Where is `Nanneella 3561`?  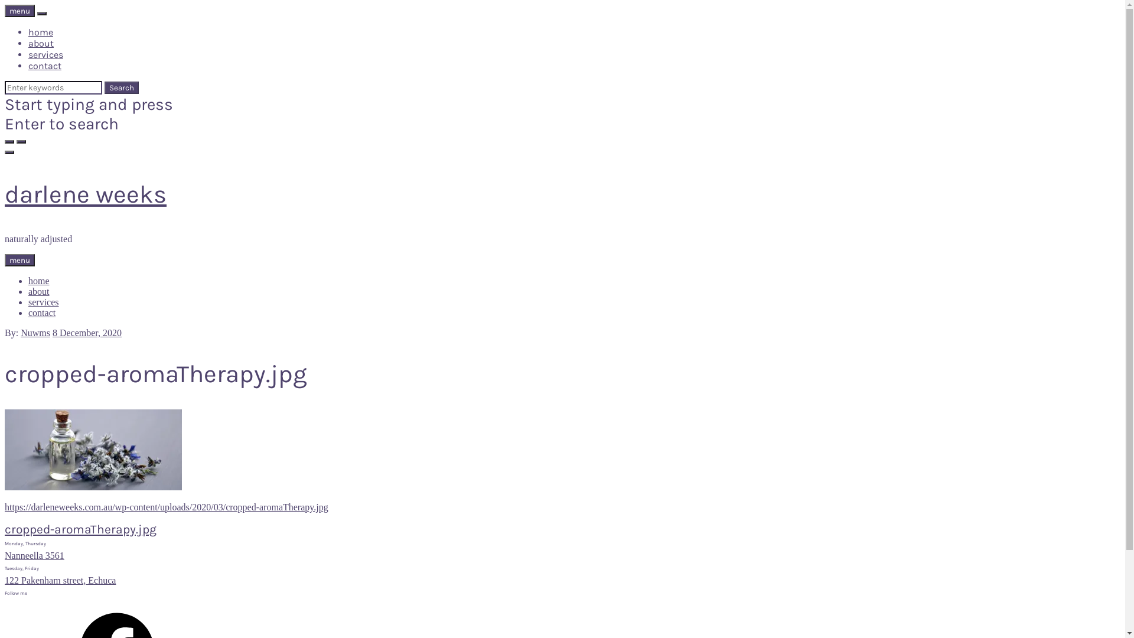 Nanneella 3561 is located at coordinates (34, 555).